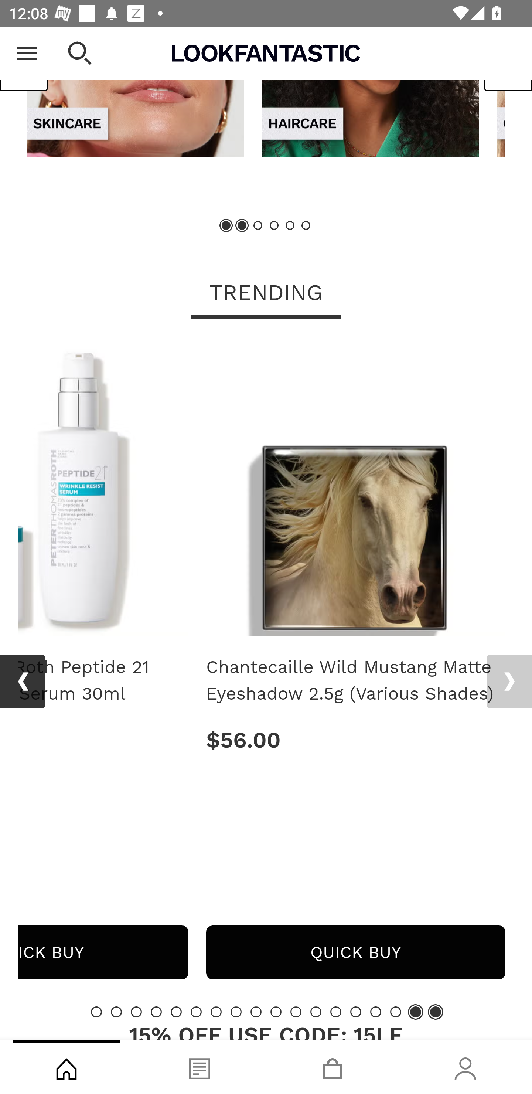 This screenshot has width=532, height=1094. Describe the element at coordinates (509, 682) in the screenshot. I see `Next` at that location.